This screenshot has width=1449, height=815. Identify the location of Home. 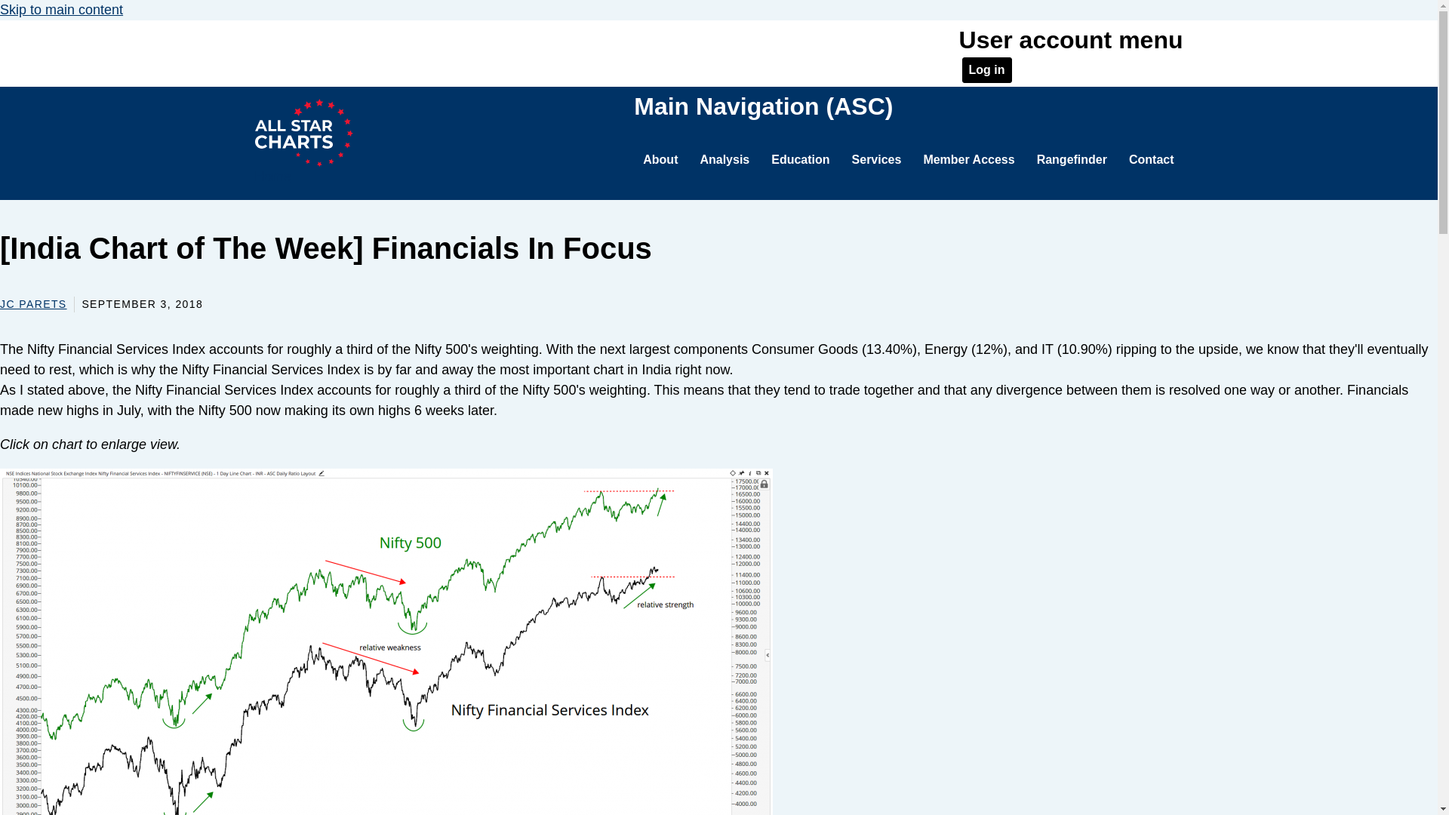
(303, 142).